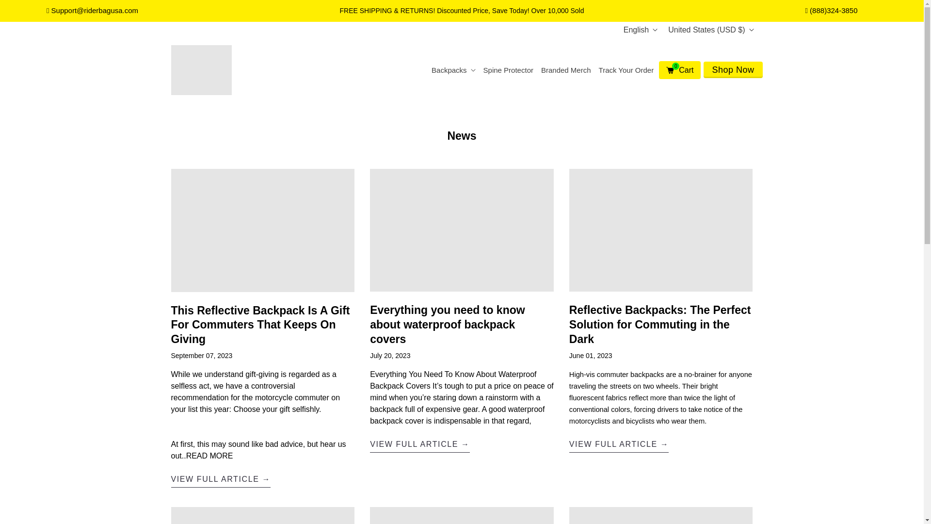 Image resolution: width=931 pixels, height=524 pixels. I want to click on English, so click(640, 30).